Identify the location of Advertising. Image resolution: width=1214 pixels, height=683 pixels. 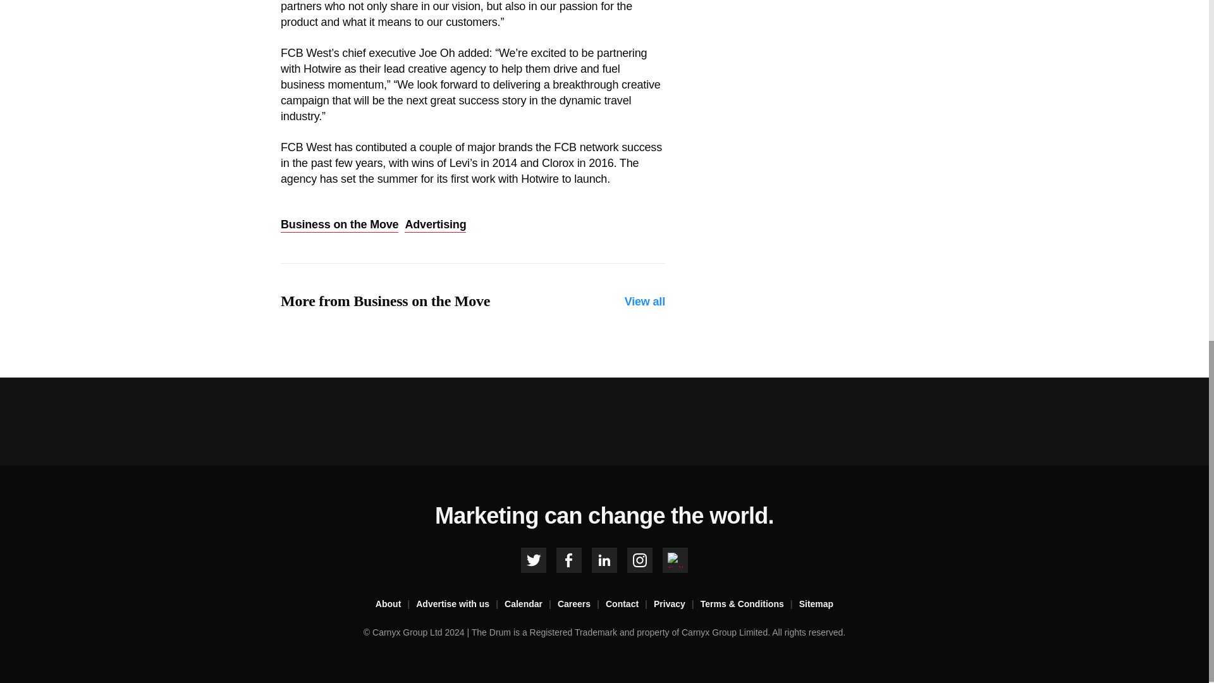
(435, 225).